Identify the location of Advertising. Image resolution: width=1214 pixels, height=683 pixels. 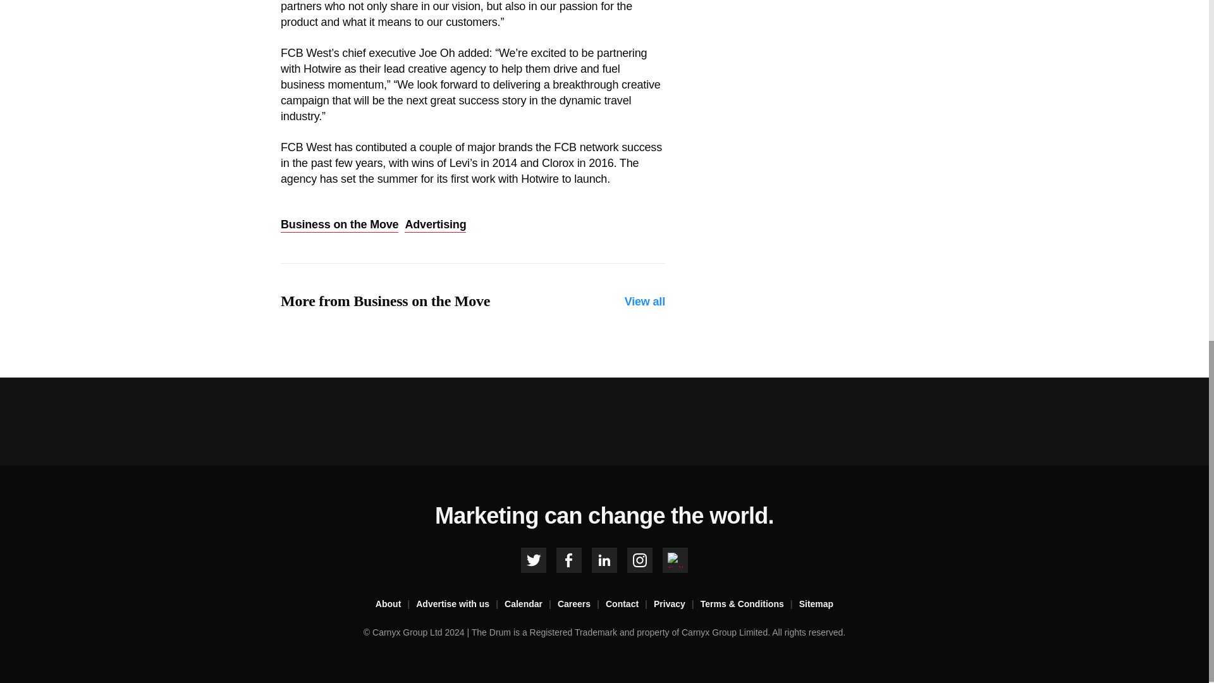
(435, 225).